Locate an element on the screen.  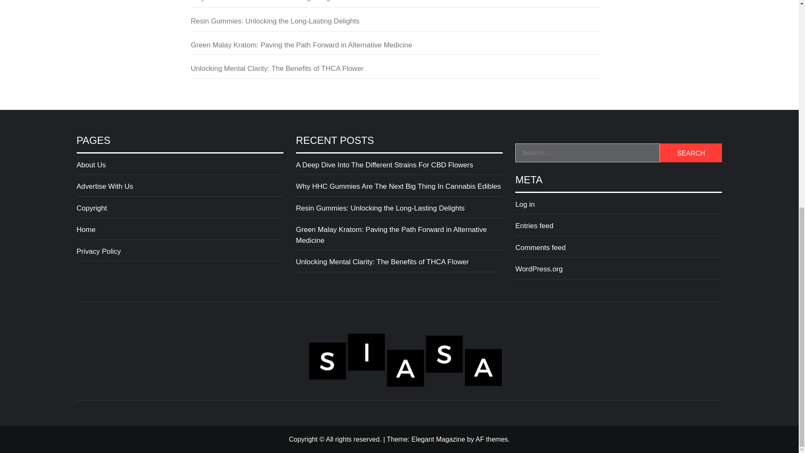
Resin Gummies: Unlocking the Long-Lasting Delights is located at coordinates (396, 23).